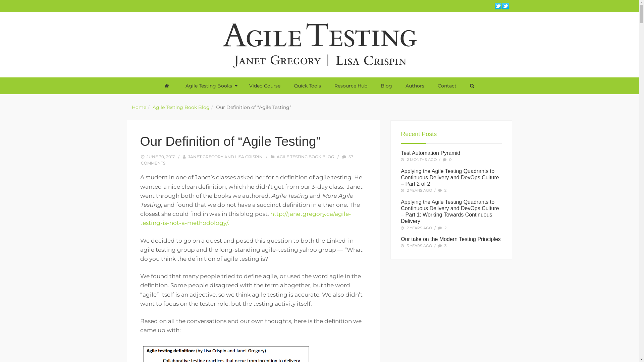  What do you see at coordinates (445, 190) in the screenshot?
I see `2` at bounding box center [445, 190].